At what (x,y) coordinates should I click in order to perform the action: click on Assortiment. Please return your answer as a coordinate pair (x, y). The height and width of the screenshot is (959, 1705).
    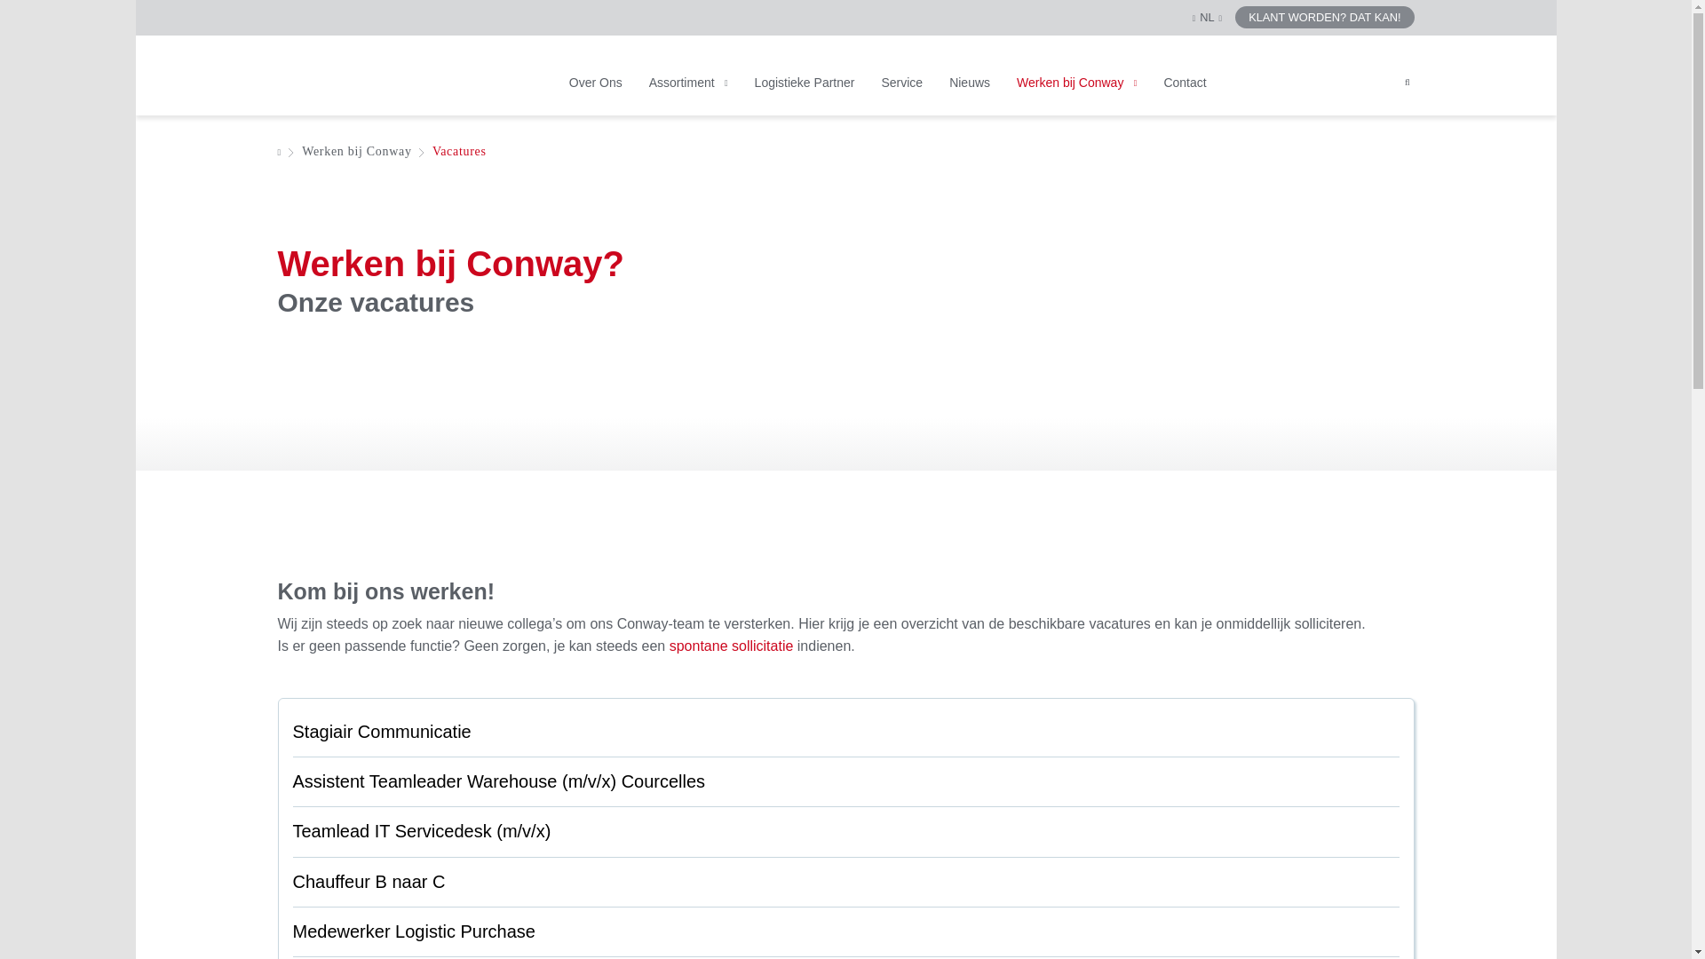
    Looking at the image, I should click on (689, 96).